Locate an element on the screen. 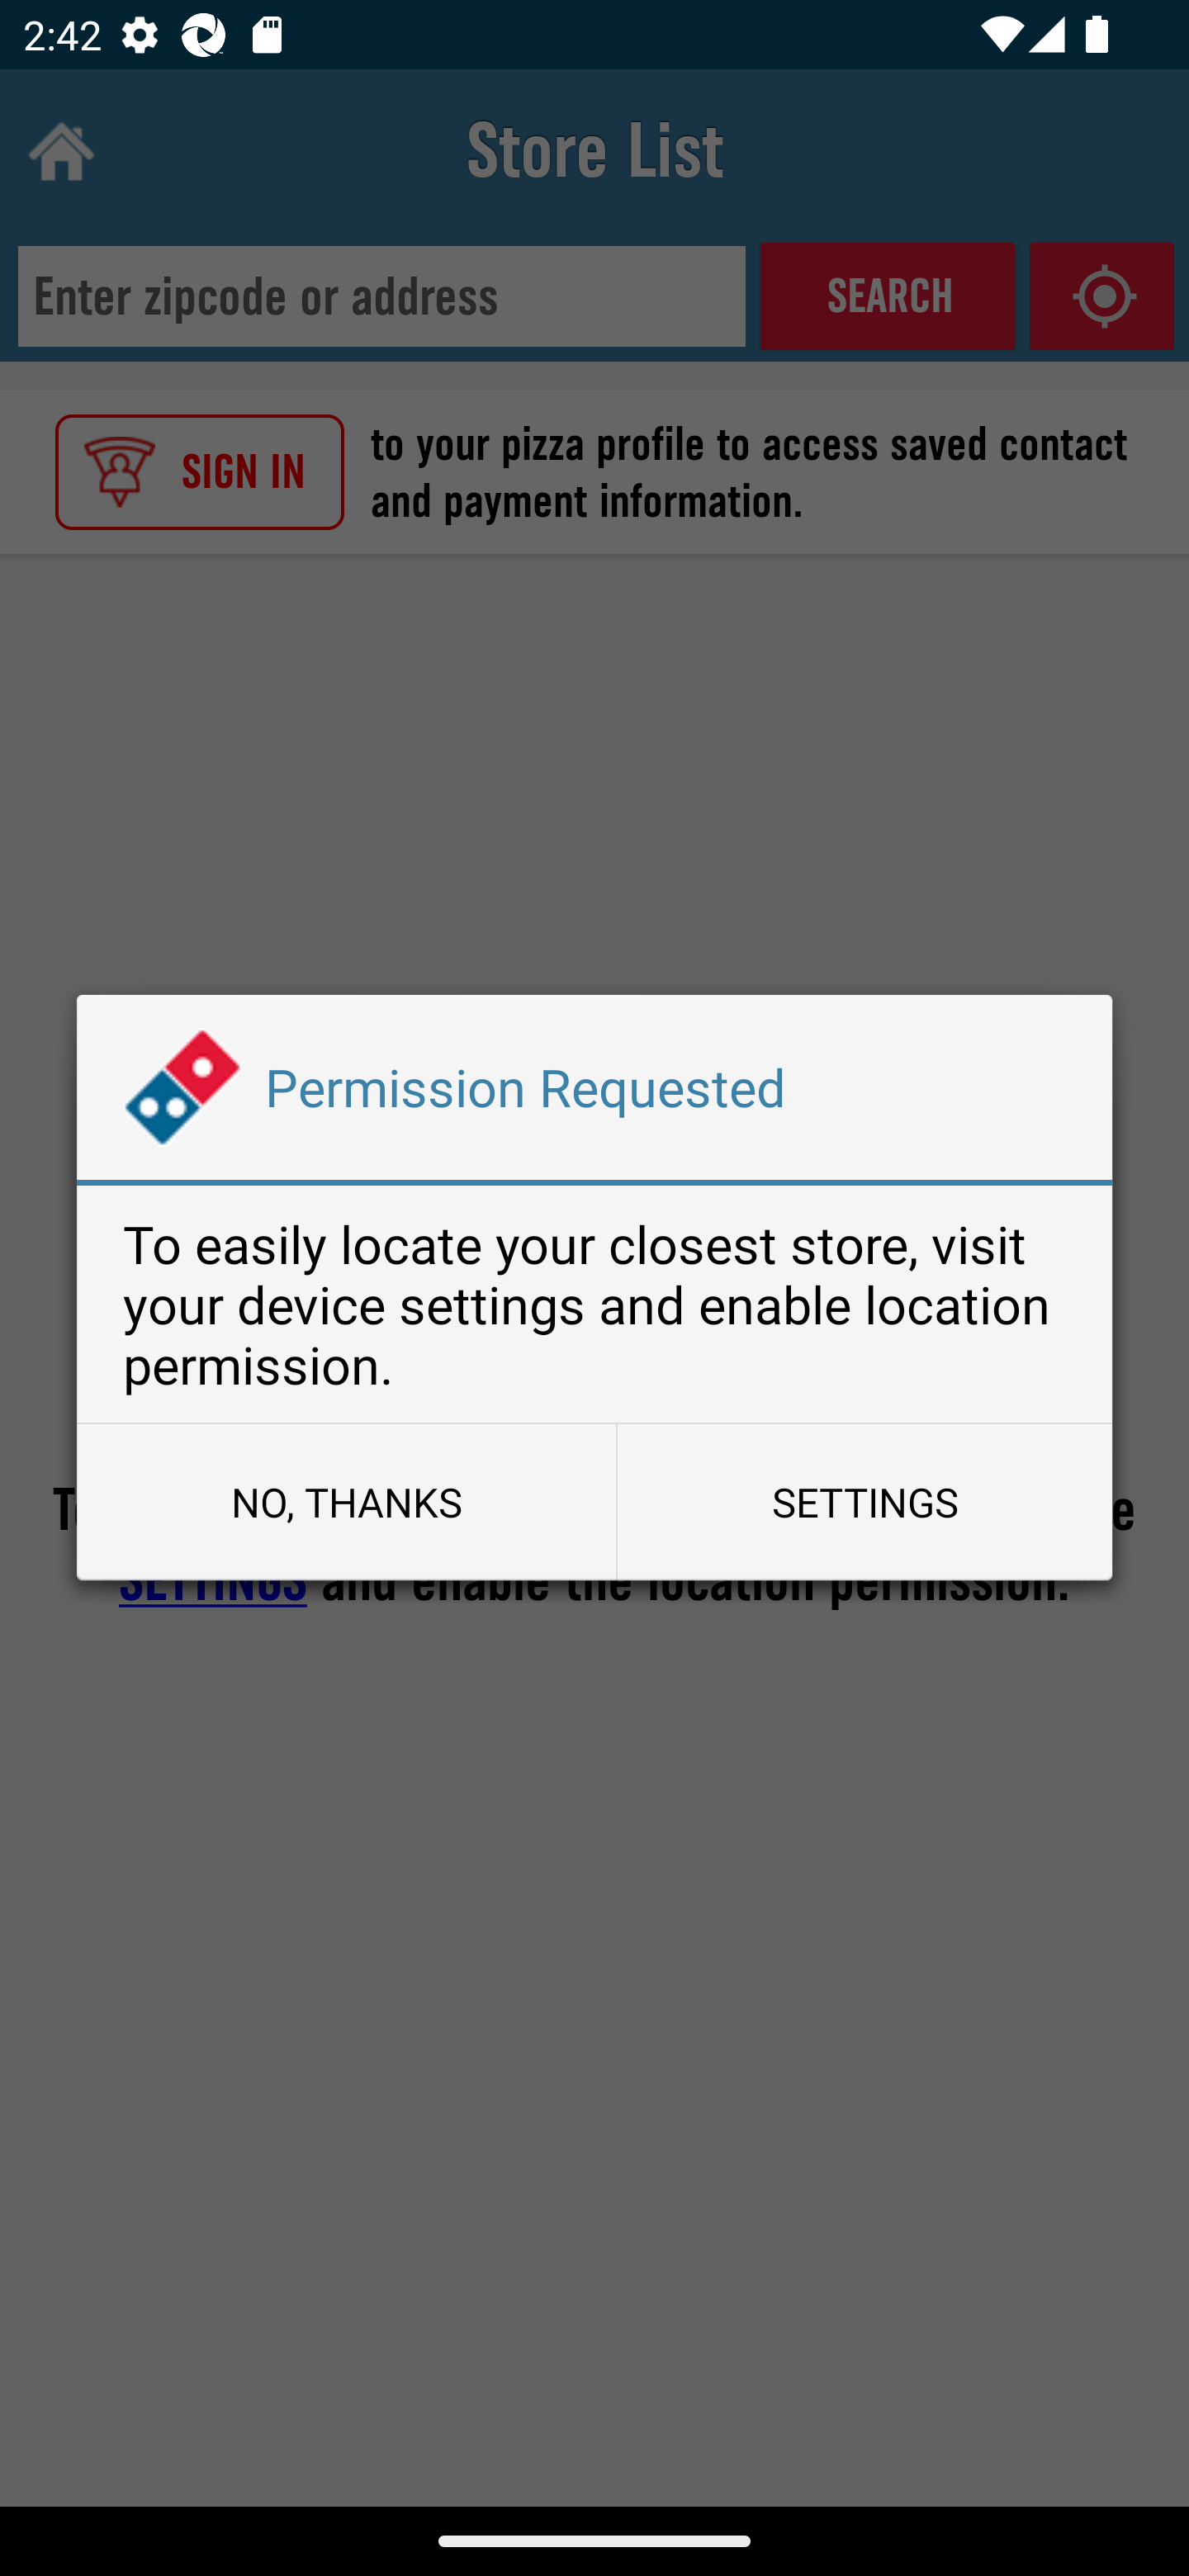 Image resolution: width=1189 pixels, height=2576 pixels. SETTINGS is located at coordinates (864, 1501).